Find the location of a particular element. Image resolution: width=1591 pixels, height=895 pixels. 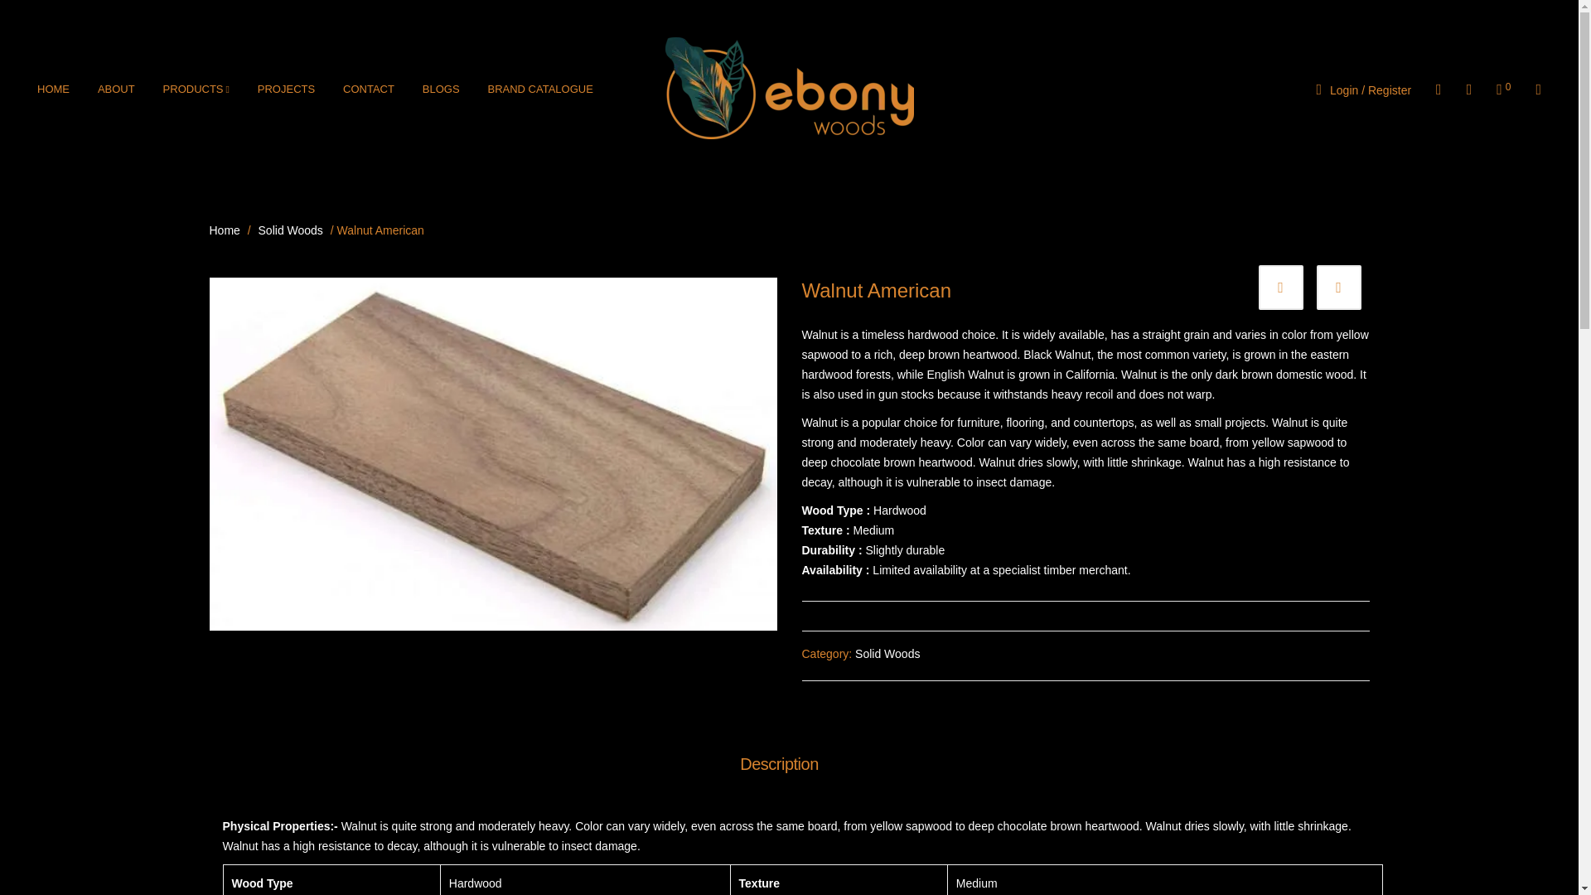

Ebony Woods is located at coordinates (789, 87).